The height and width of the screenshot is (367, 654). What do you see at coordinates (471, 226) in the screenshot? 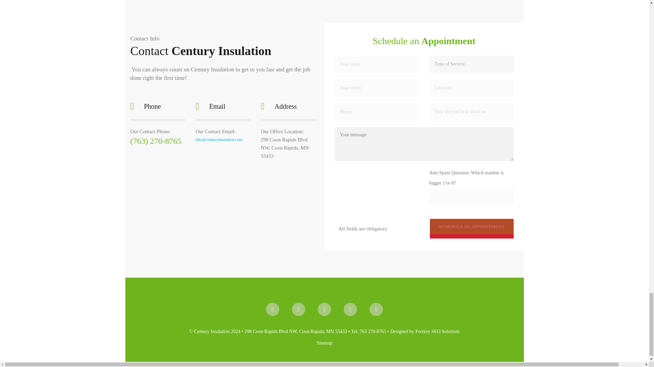
I see `Schedule an Appointment` at bounding box center [471, 226].